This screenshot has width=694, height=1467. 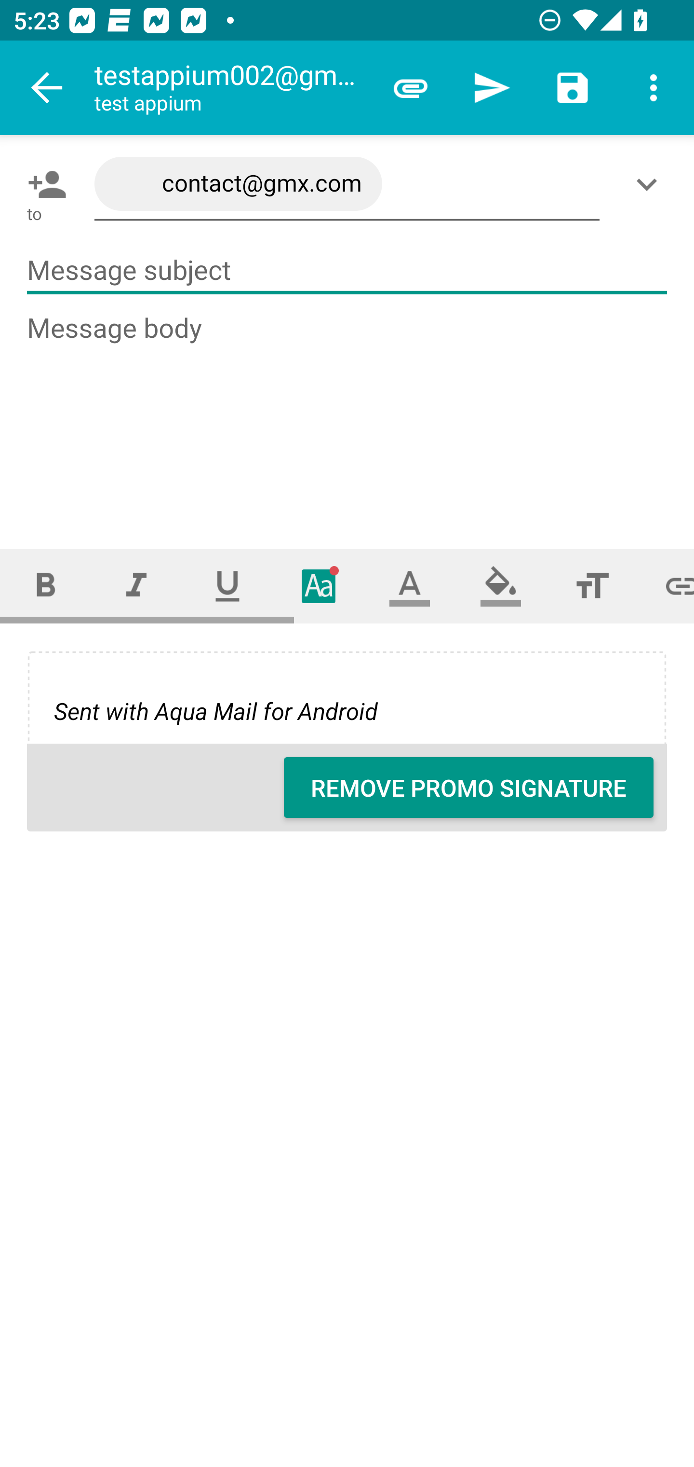 What do you see at coordinates (45, 586) in the screenshot?
I see `Bold` at bounding box center [45, 586].